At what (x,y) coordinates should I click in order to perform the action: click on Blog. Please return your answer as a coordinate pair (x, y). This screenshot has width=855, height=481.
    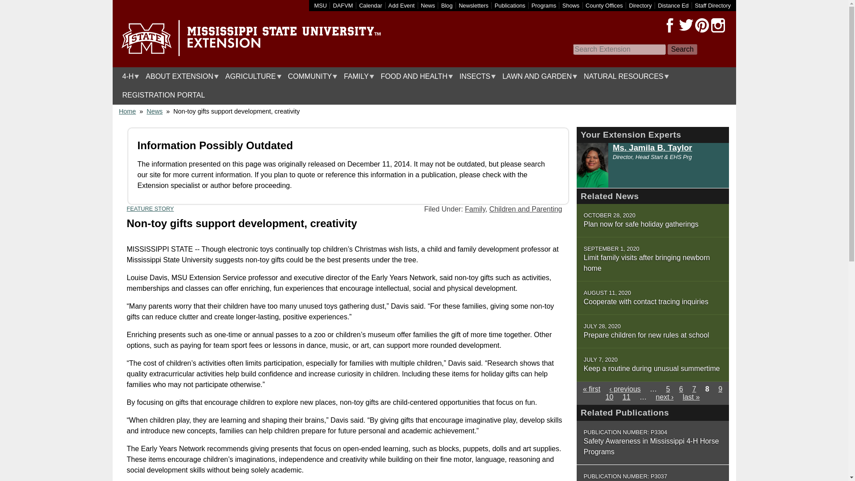
    Looking at the image, I should click on (447, 5).